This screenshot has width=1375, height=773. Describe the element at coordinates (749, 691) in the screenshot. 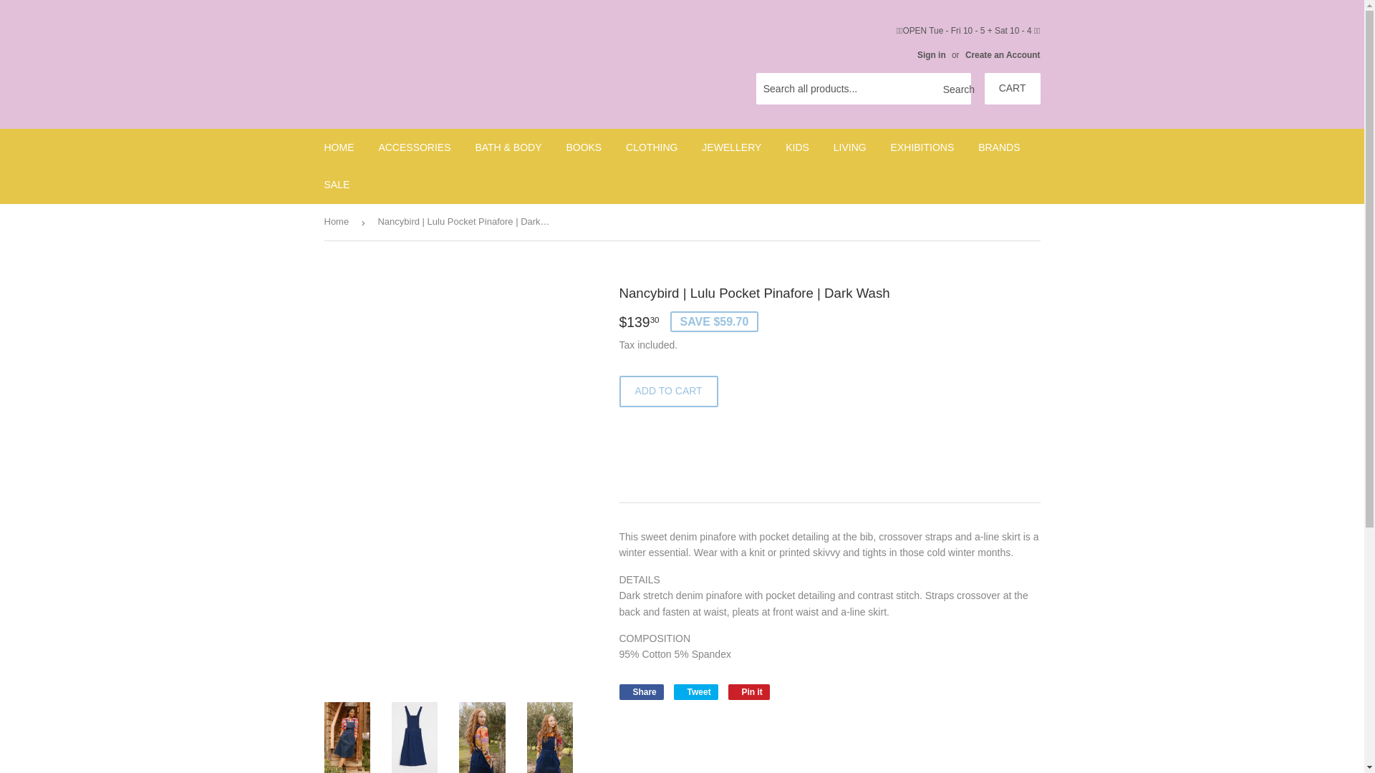

I see `Pin on Pinterest` at that location.